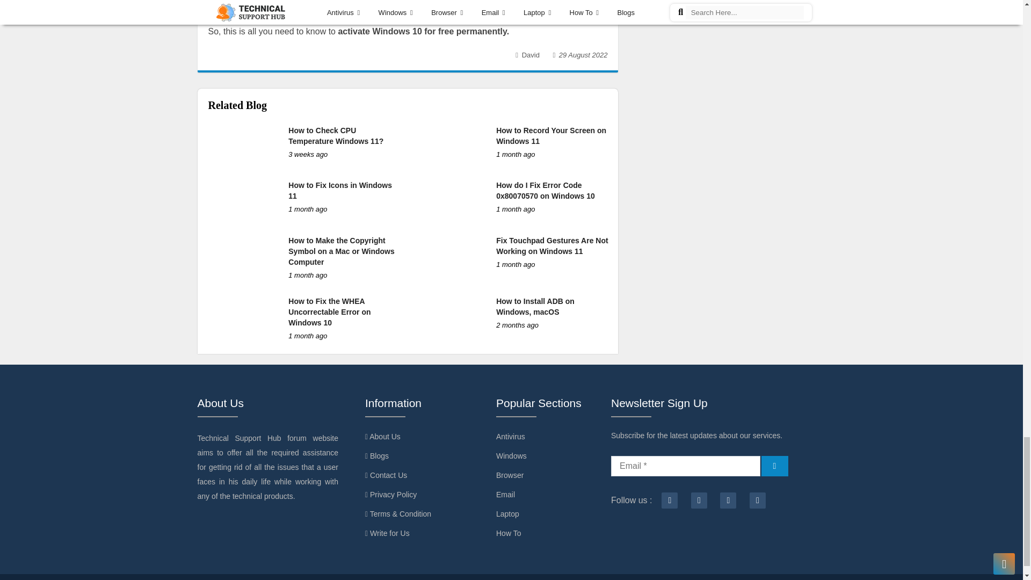 This screenshot has height=580, width=1031. Describe the element at coordinates (336, 136) in the screenshot. I see `How to Check CPU Temperature Windows 11?` at that location.